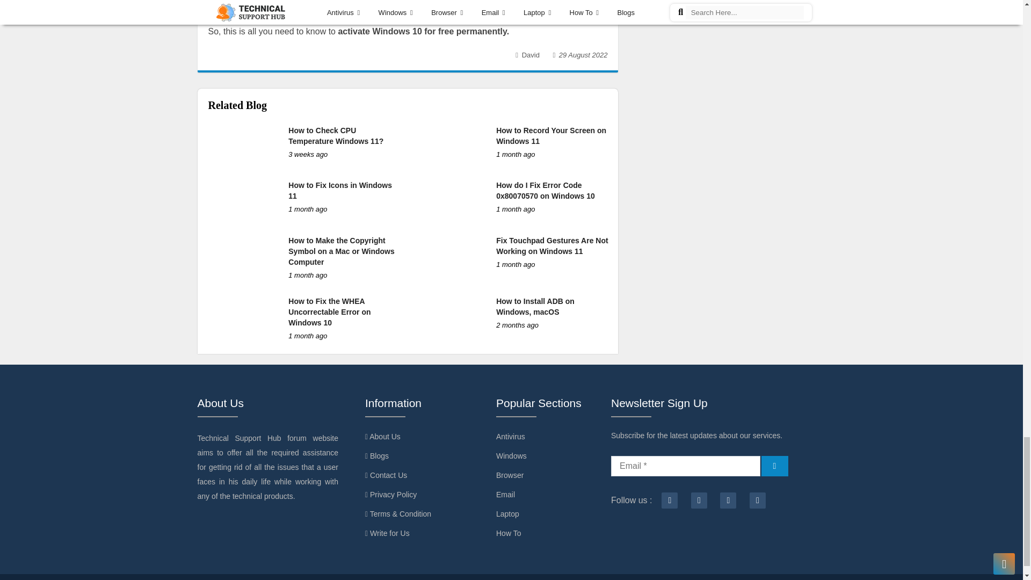 This screenshot has height=580, width=1031. Describe the element at coordinates (336, 136) in the screenshot. I see `How to Check CPU Temperature Windows 11?` at that location.